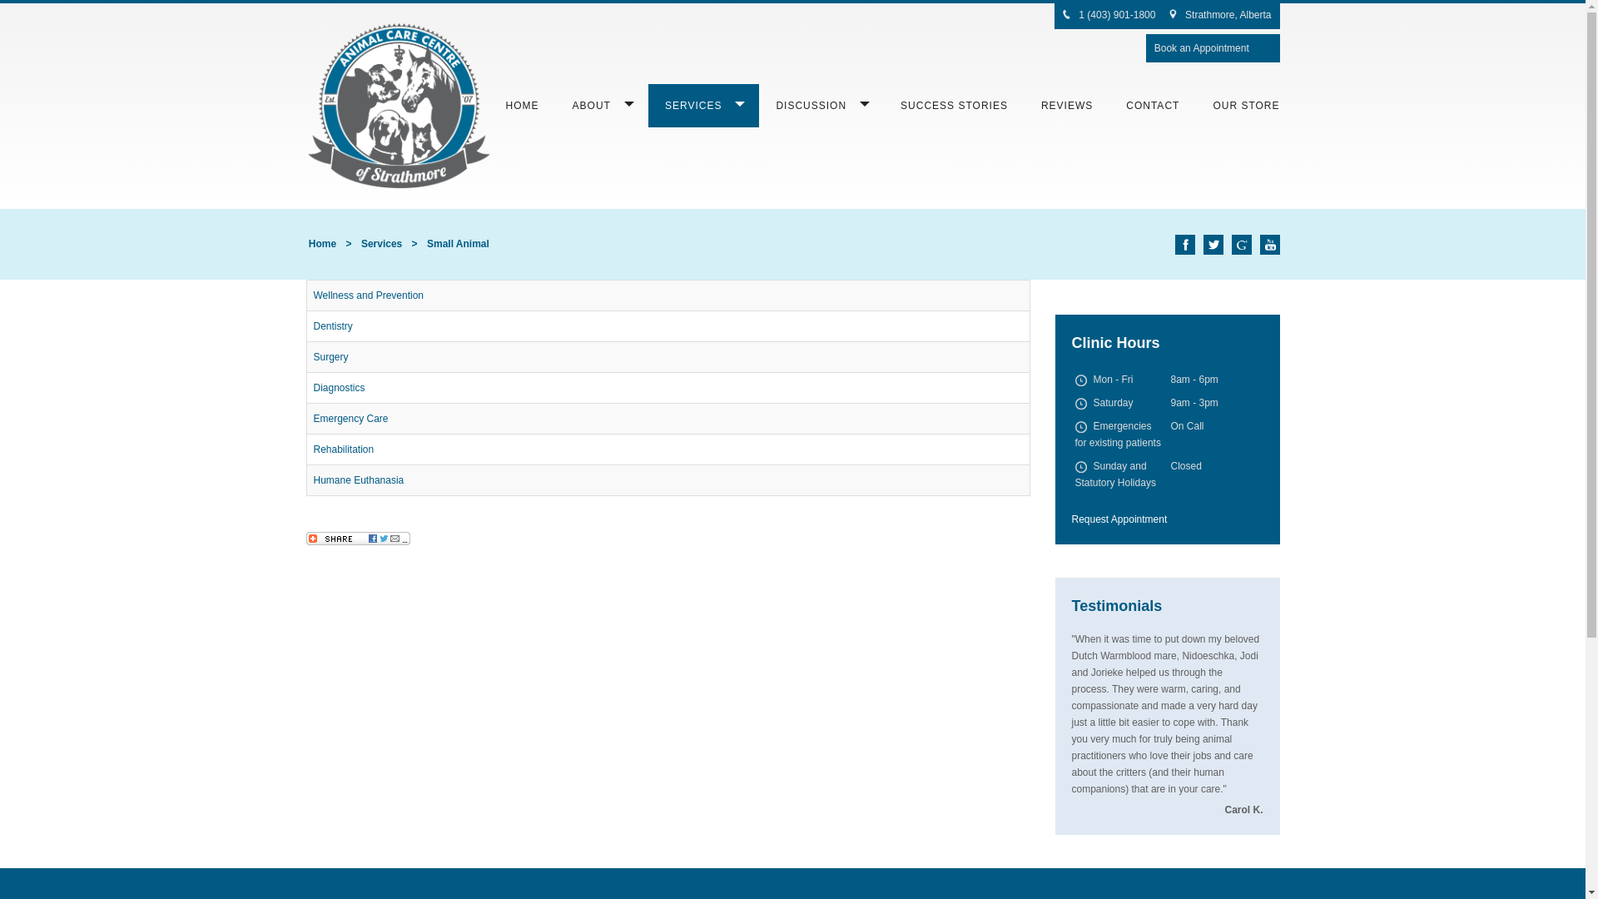 This screenshot has width=1598, height=899. I want to click on Emergency Care, so click(350, 419).